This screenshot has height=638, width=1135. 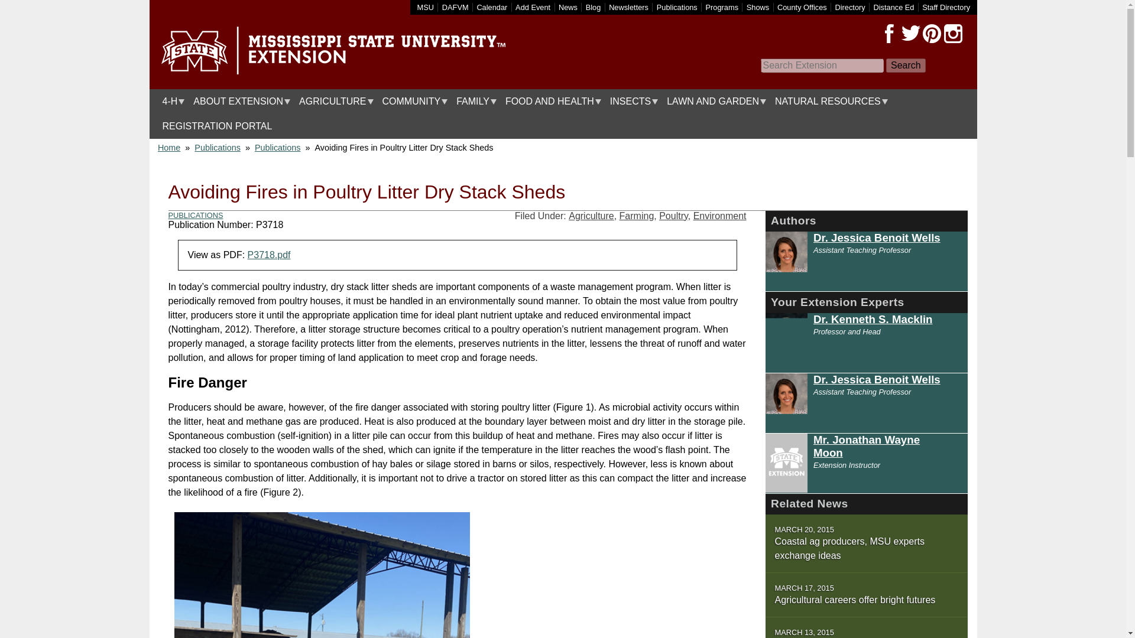 What do you see at coordinates (567, 7) in the screenshot?
I see `News` at bounding box center [567, 7].